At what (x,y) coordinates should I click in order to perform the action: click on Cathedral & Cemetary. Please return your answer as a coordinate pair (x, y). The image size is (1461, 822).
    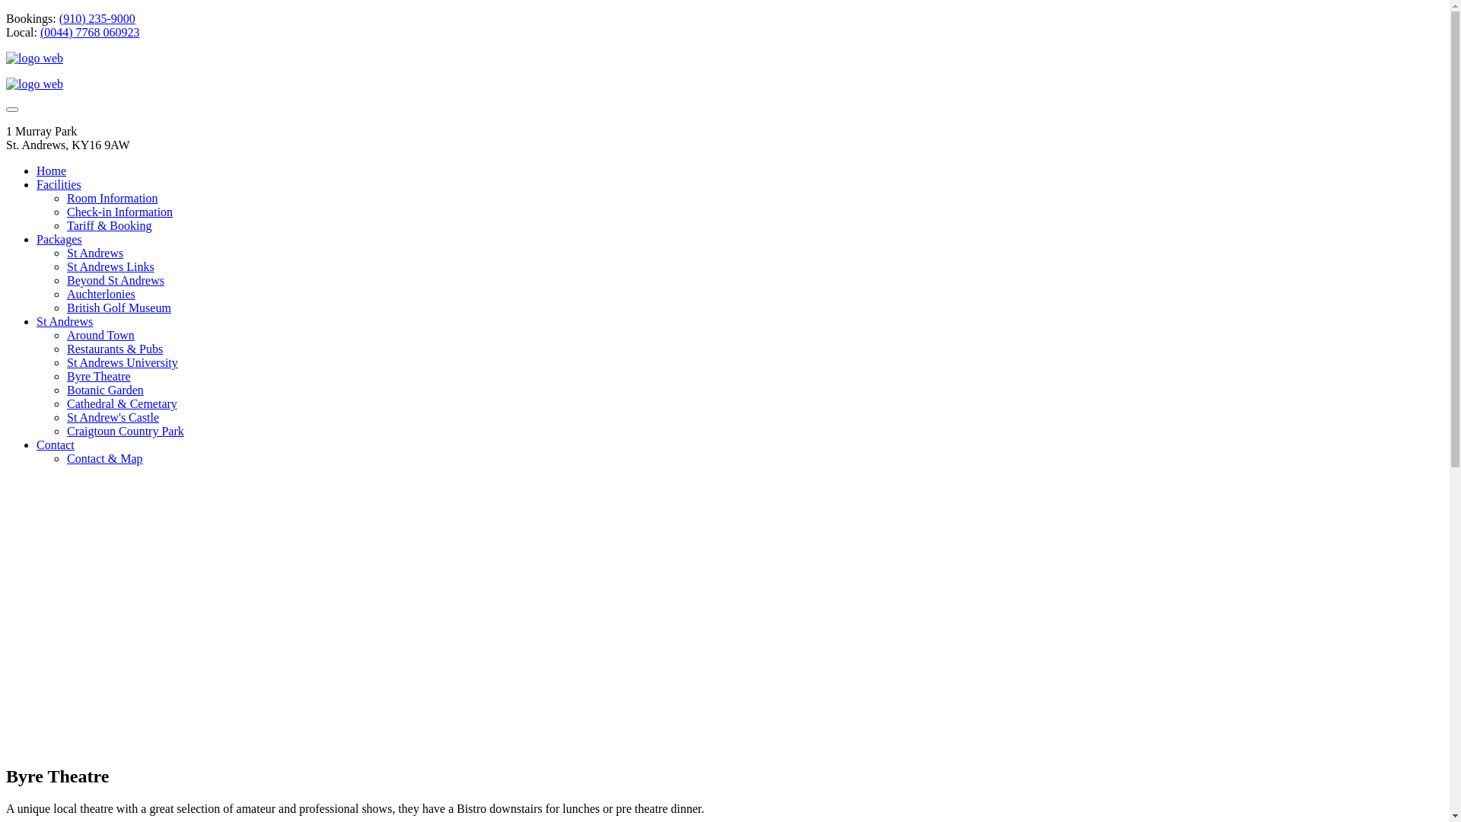
    Looking at the image, I should click on (122, 403).